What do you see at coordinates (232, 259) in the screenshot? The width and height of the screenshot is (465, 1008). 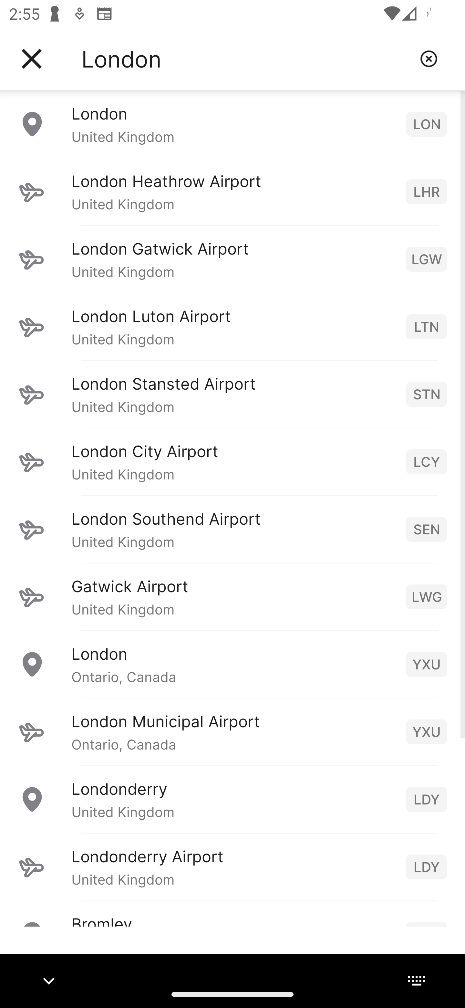 I see `London Gatwick Airport United Kingdom LGW` at bounding box center [232, 259].